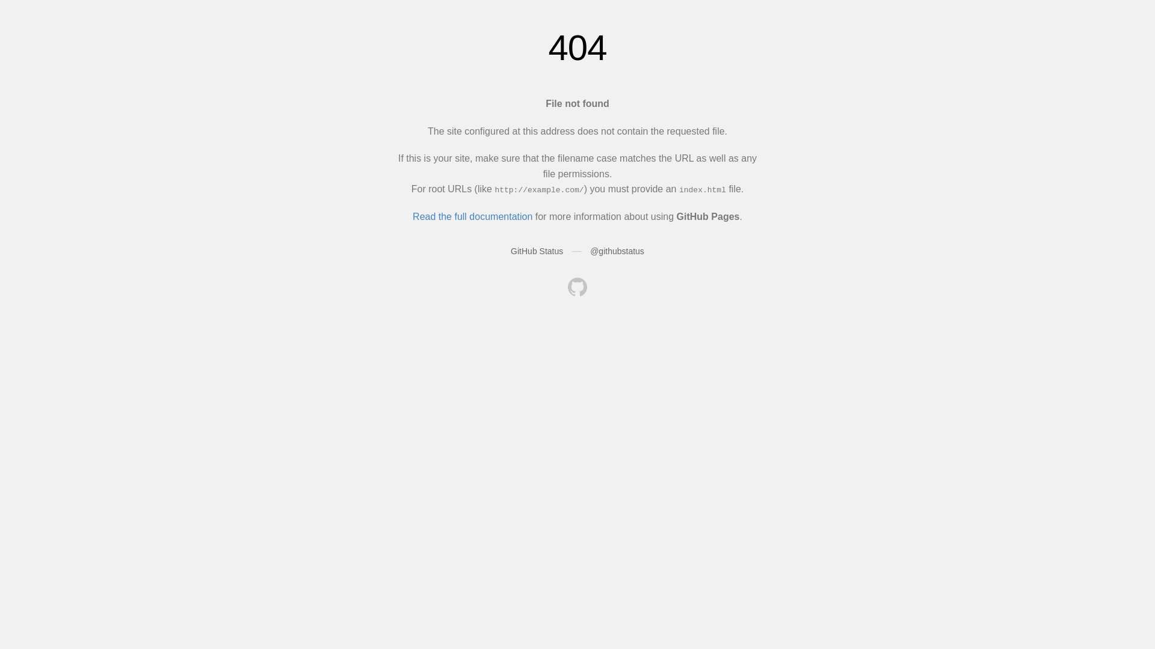  Describe the element at coordinates (473, 216) in the screenshot. I see `Read the full documentation` at that location.